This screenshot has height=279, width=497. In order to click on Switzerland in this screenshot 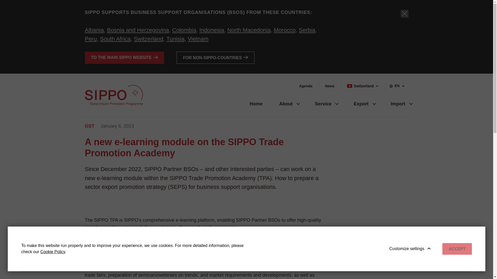, I will do `click(362, 86)`.